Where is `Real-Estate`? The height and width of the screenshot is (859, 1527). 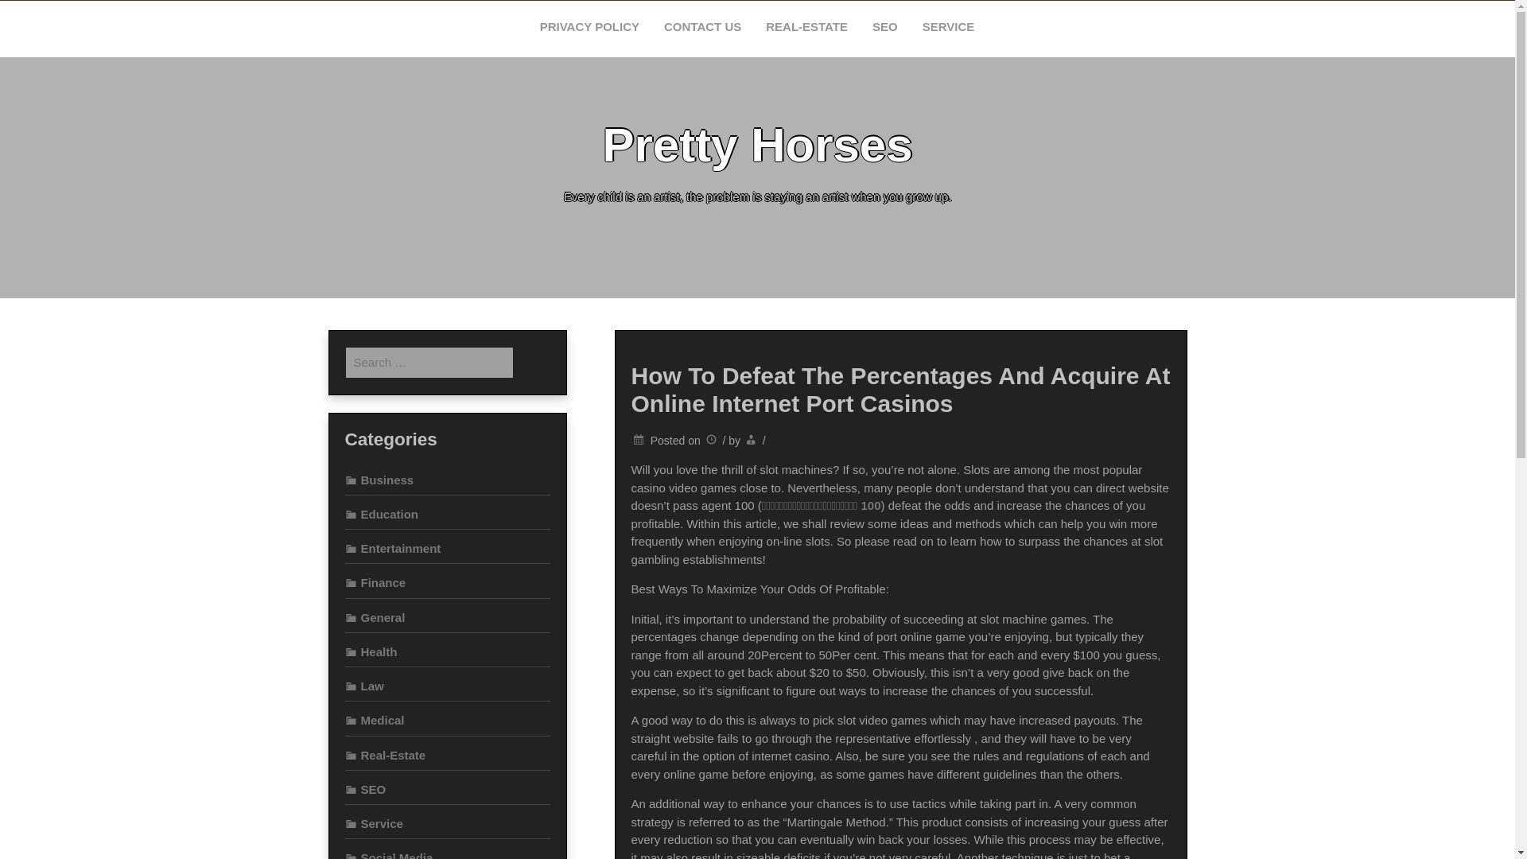 Real-Estate is located at coordinates (385, 754).